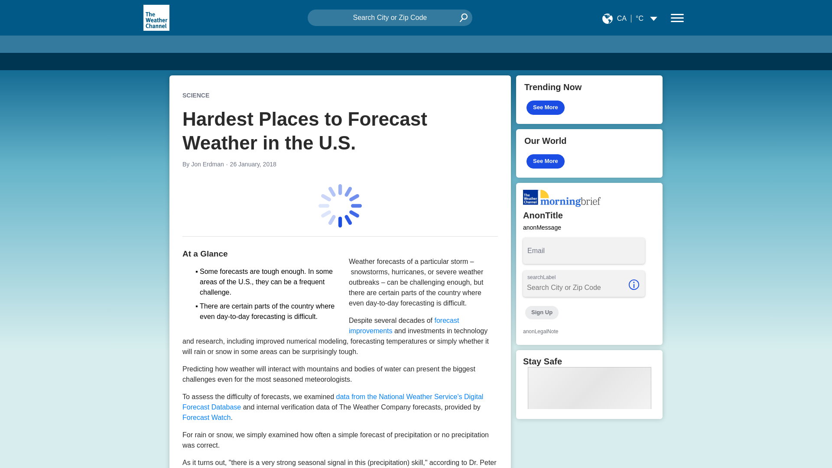  Describe the element at coordinates (589, 100) in the screenshot. I see `Trending Now` at that location.